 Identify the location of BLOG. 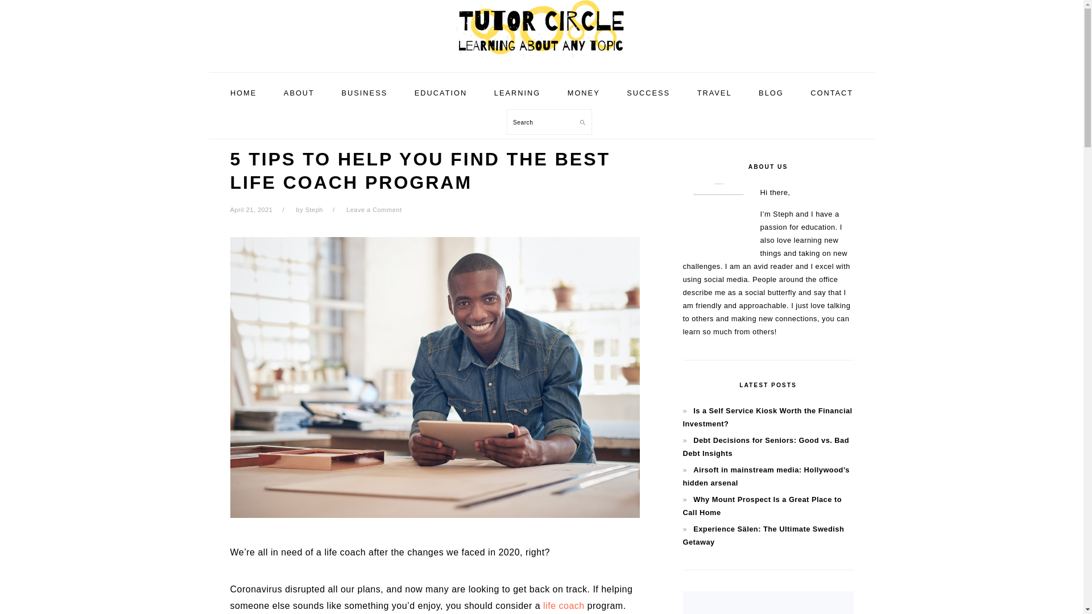
(771, 93).